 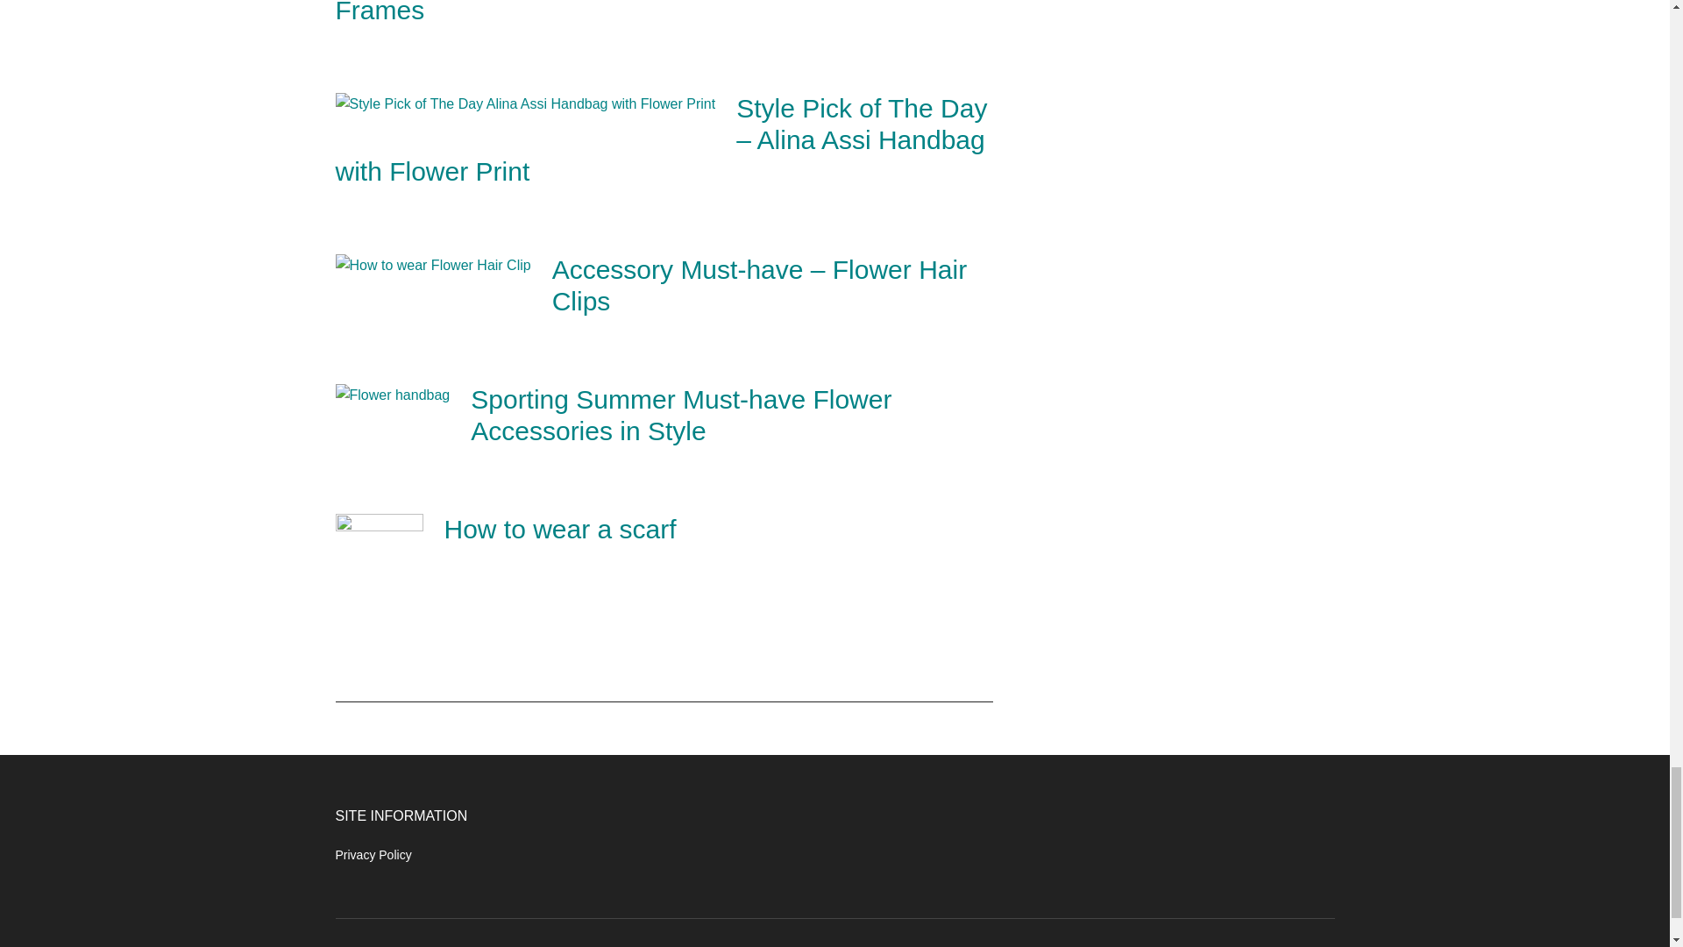 I want to click on How to wear a scarf, so click(x=559, y=529).